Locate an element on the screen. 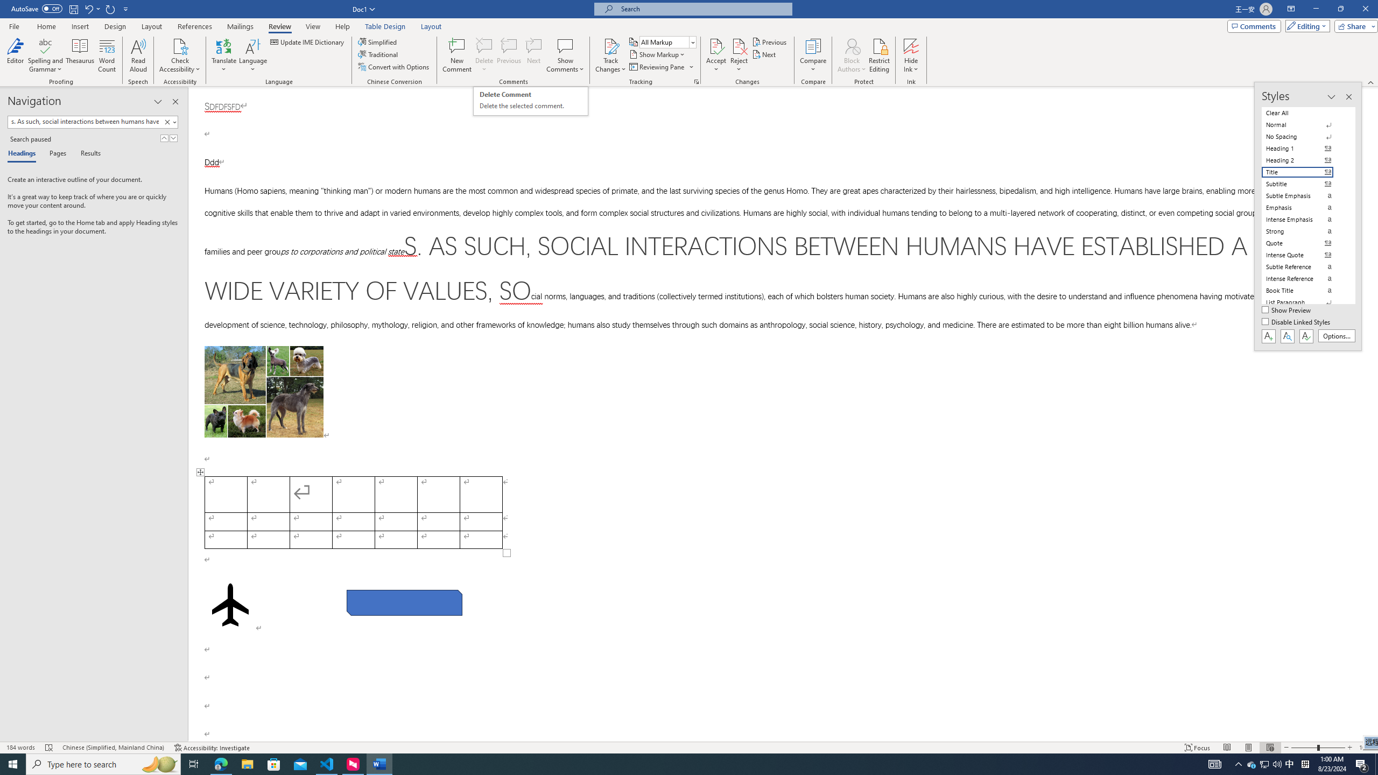 The image size is (1378, 775). Convert with Options... is located at coordinates (395, 67).